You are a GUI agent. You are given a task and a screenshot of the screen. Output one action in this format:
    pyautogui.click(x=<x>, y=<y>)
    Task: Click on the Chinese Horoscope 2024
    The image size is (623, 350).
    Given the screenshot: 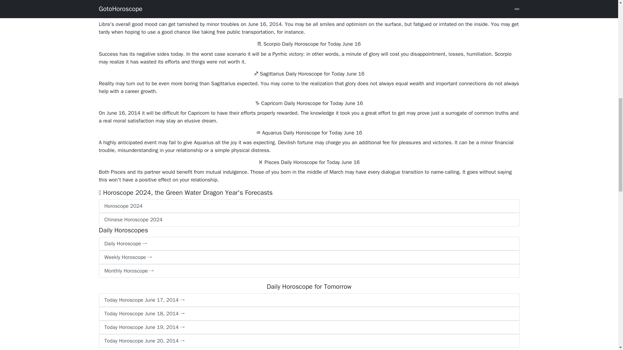 What is the action you would take?
    pyautogui.click(x=309, y=219)
    